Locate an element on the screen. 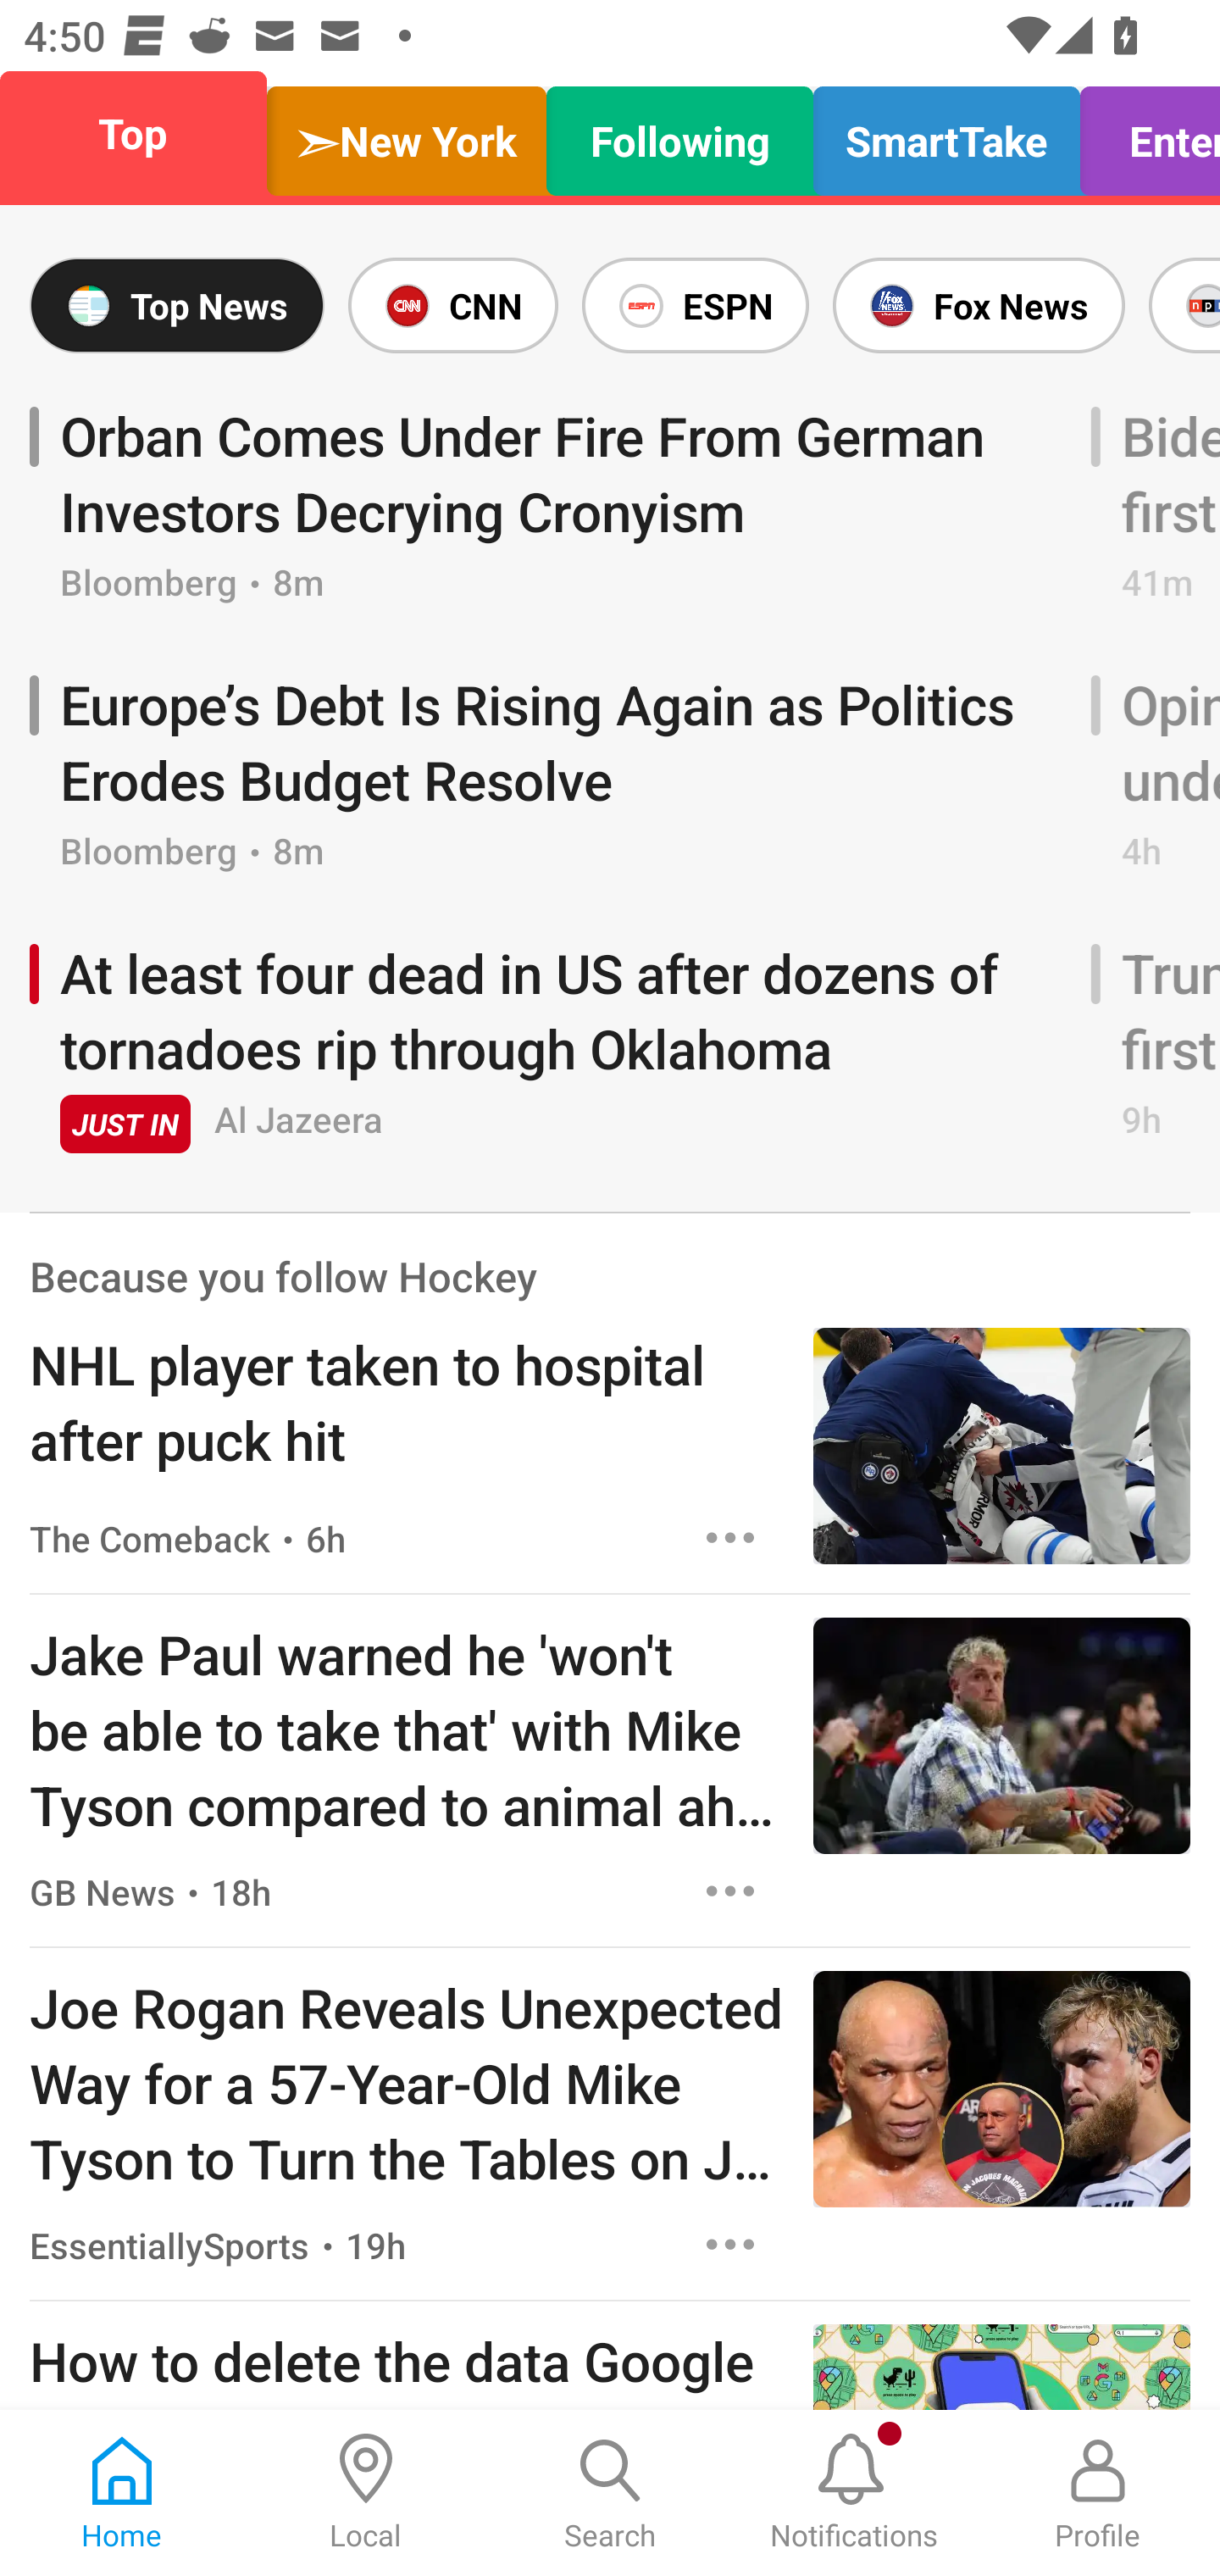 This screenshot has height=2576, width=1220. CNN is located at coordinates (452, 305).